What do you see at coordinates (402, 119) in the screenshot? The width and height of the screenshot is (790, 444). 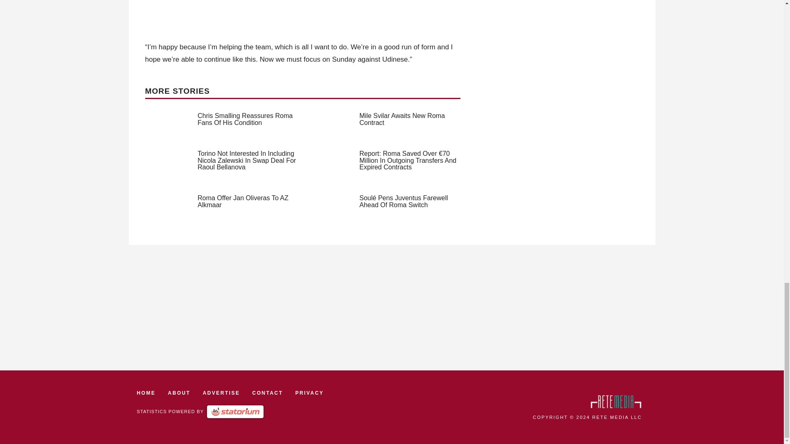 I see `Mile Svilar Awaits New Roma Contract` at bounding box center [402, 119].